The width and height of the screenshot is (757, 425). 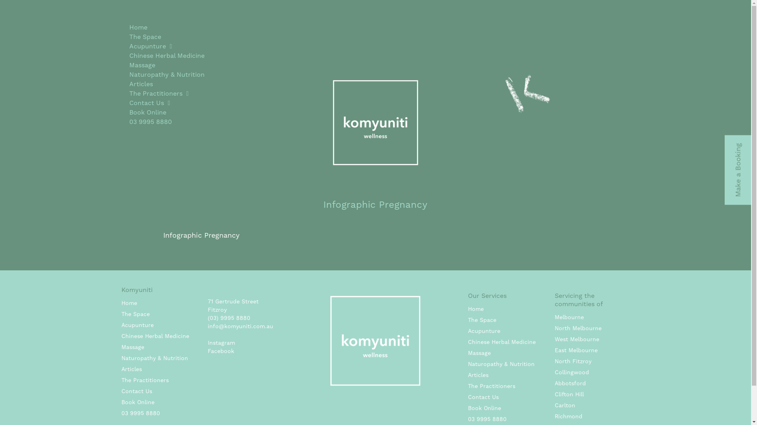 What do you see at coordinates (233, 305) in the screenshot?
I see `71 Gertrude Street
Fitzroy` at bounding box center [233, 305].